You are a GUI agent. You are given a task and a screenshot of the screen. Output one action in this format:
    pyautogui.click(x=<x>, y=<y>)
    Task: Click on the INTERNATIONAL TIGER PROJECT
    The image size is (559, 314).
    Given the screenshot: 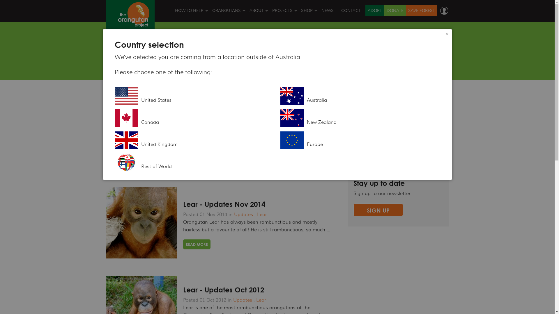 What is the action you would take?
    pyautogui.click(x=257, y=118)
    